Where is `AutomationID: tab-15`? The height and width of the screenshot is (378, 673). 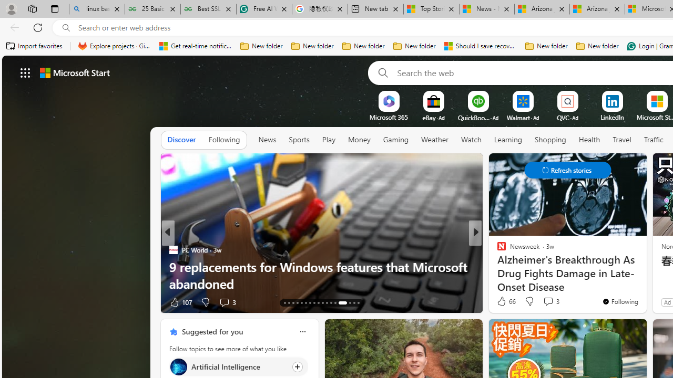
AutomationID: tab-15 is located at coordinates (292, 302).